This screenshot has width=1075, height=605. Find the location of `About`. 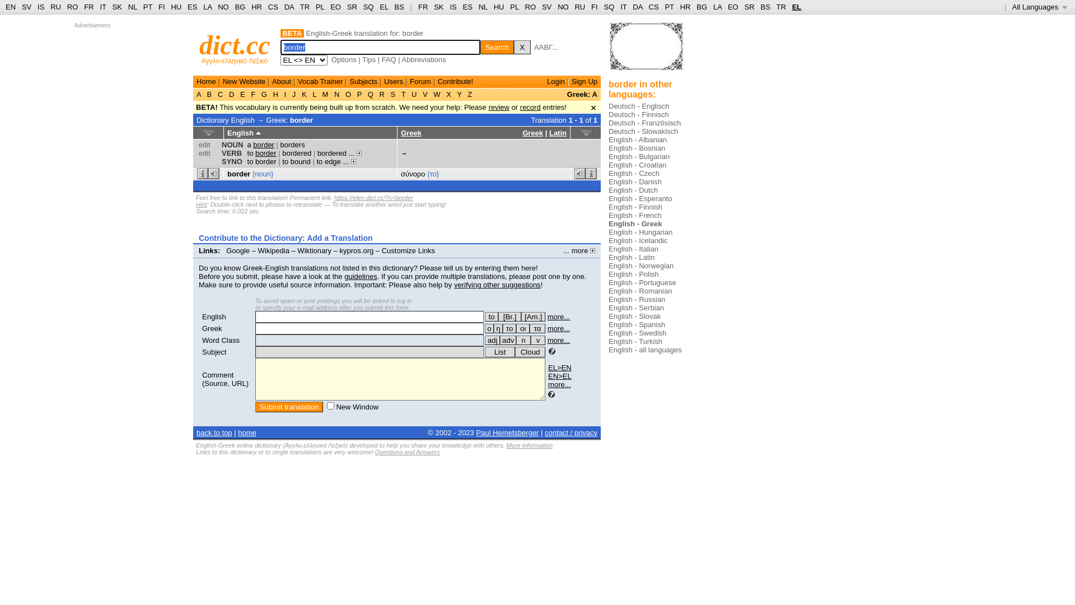

About is located at coordinates (282, 82).